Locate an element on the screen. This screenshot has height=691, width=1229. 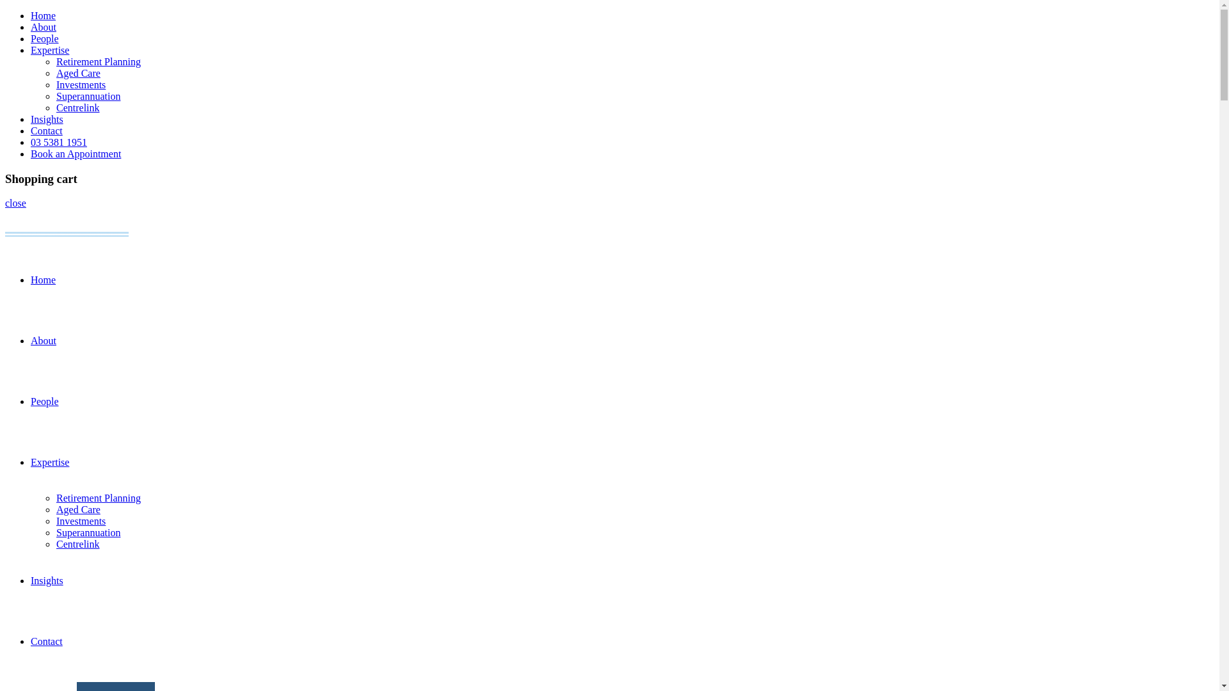
People is located at coordinates (45, 402).